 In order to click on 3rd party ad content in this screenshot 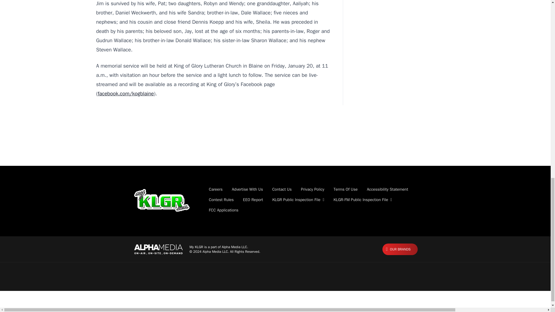, I will do `click(275, 147)`.